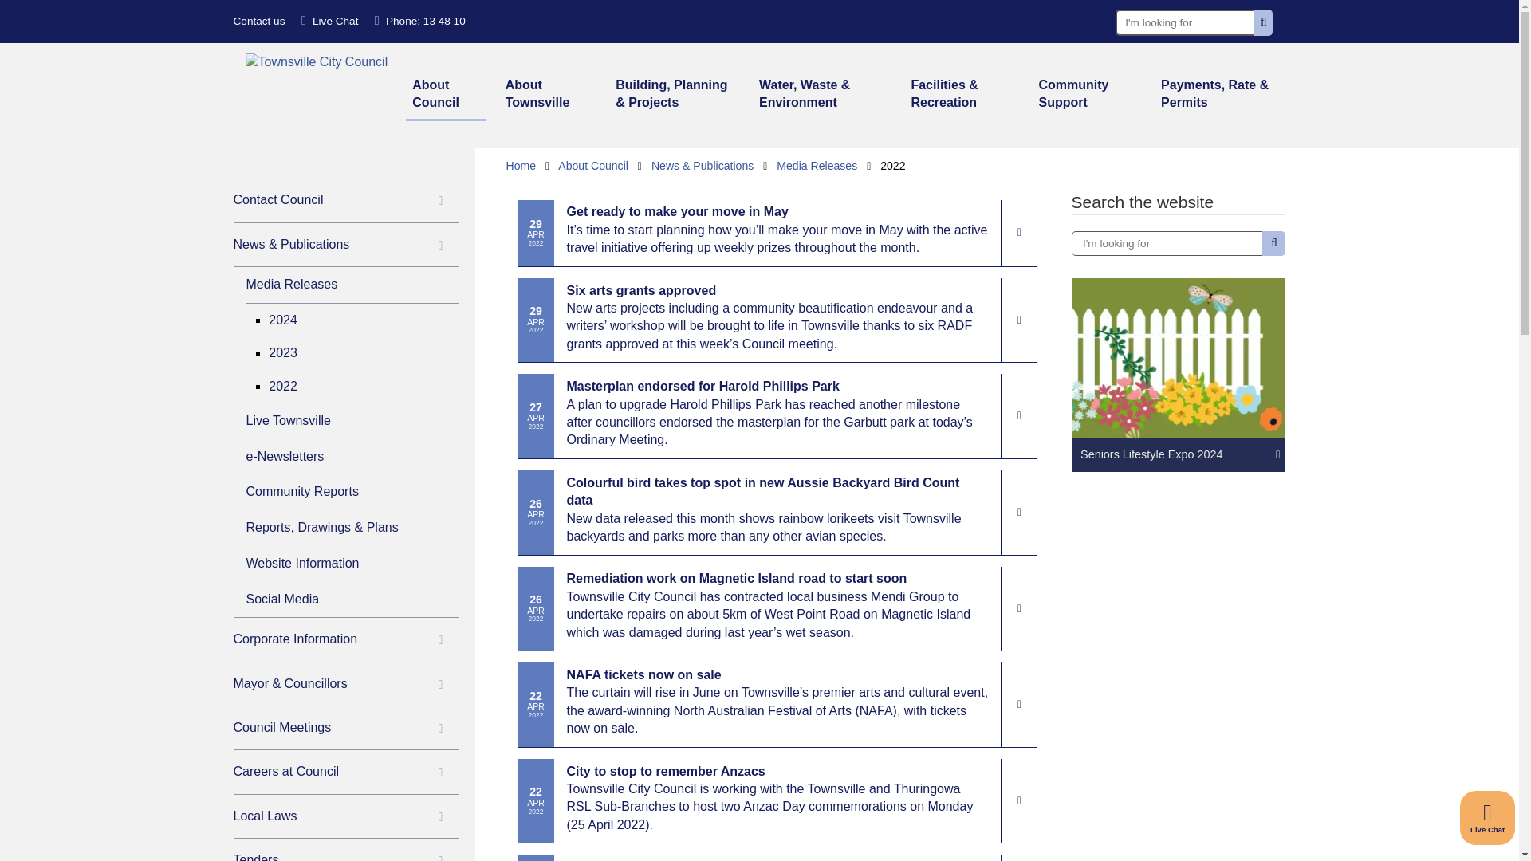  What do you see at coordinates (1488, 818) in the screenshot?
I see `Chat with a Townsville City Council representative.` at bounding box center [1488, 818].